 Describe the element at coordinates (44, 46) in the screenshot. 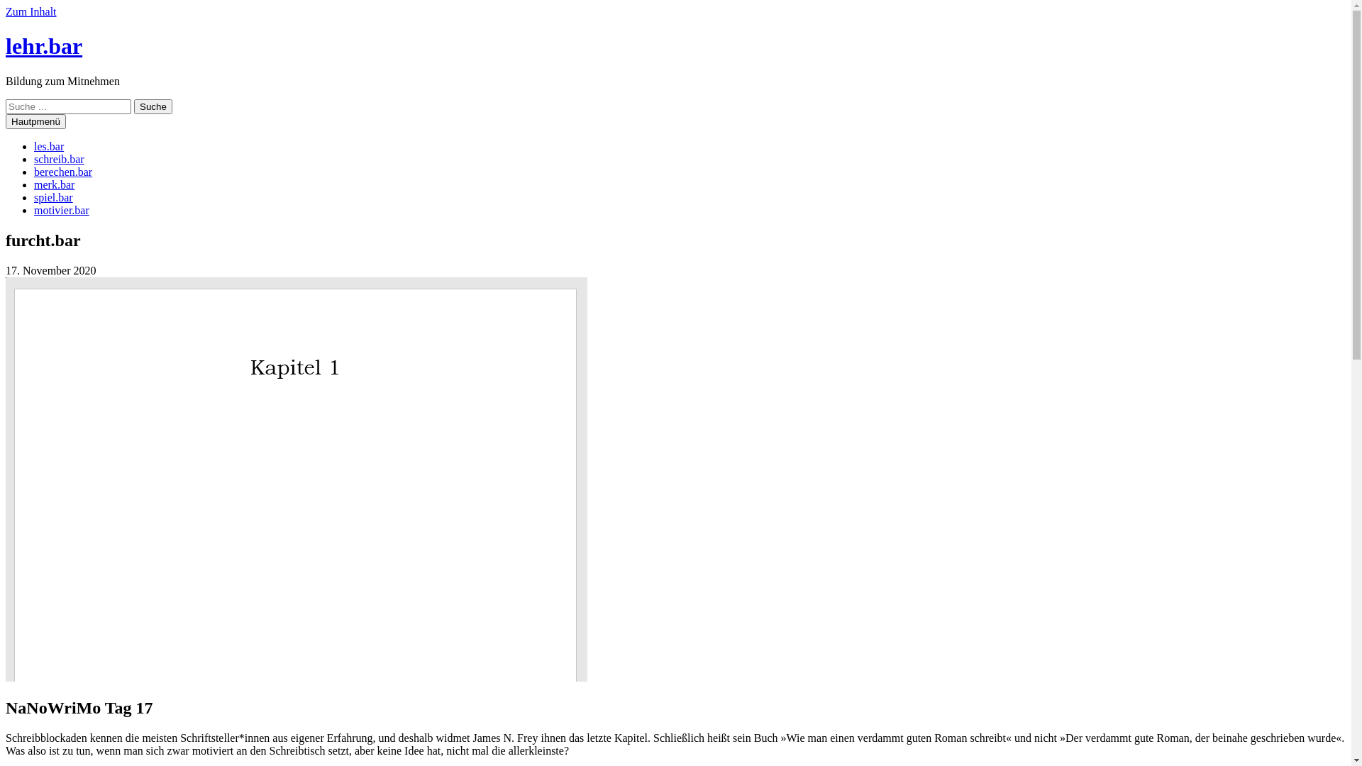

I see `lehr.bar` at that location.